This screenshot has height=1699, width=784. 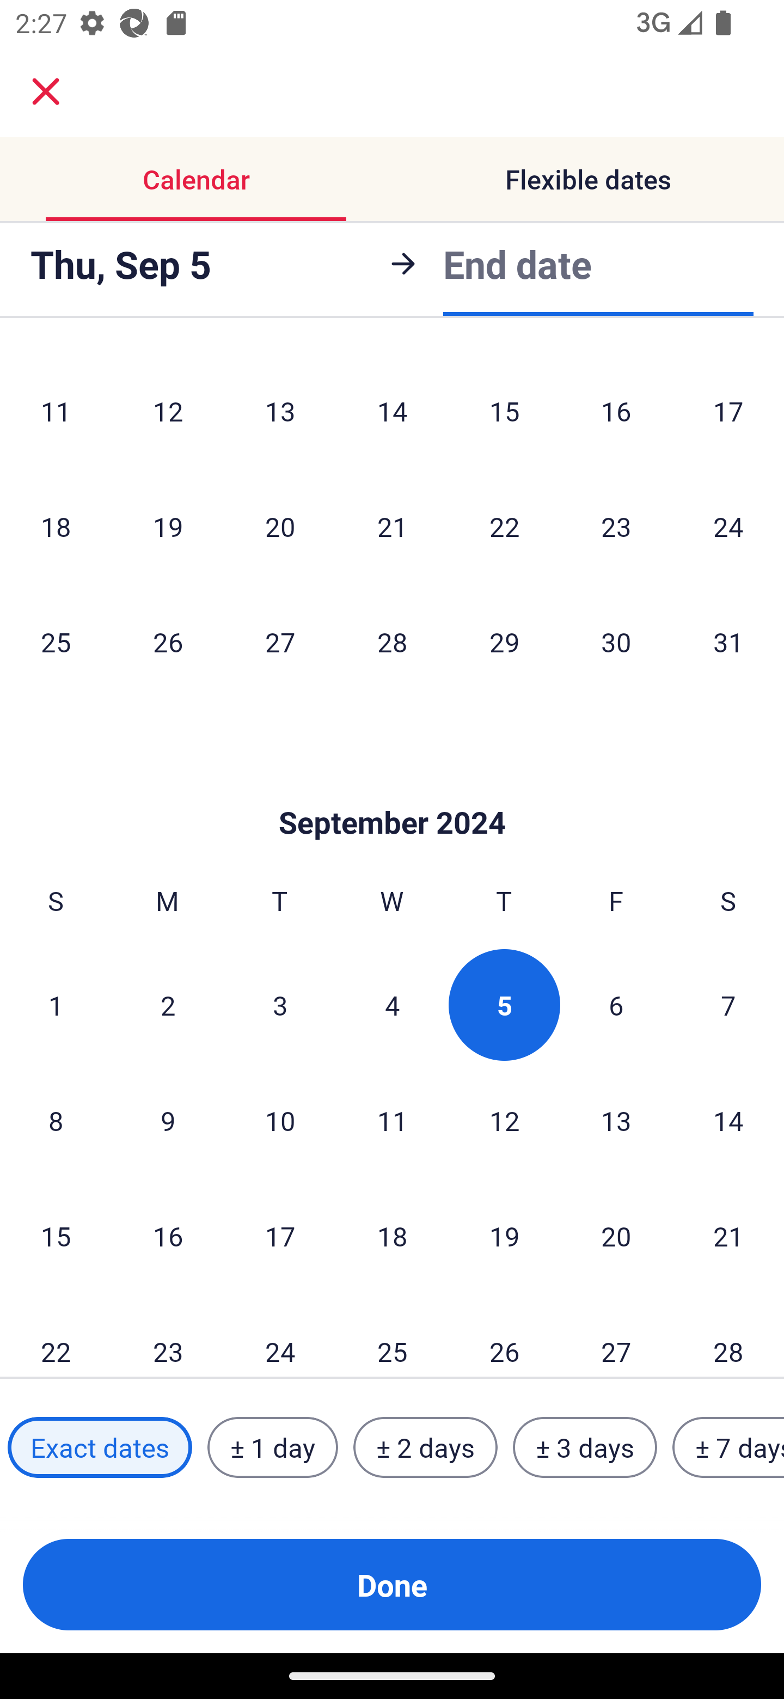 What do you see at coordinates (728, 1236) in the screenshot?
I see `21 Saturday, September 21, 2024` at bounding box center [728, 1236].